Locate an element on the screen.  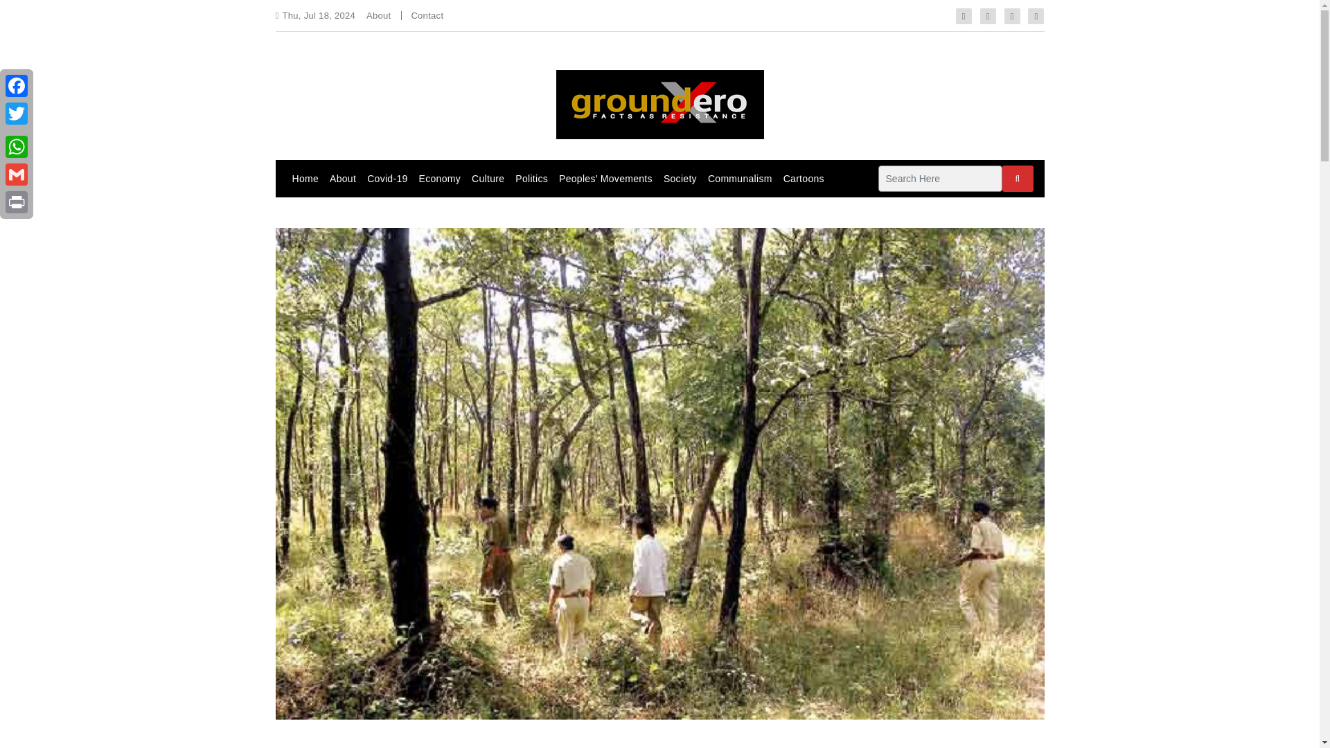
Home is located at coordinates (305, 179).